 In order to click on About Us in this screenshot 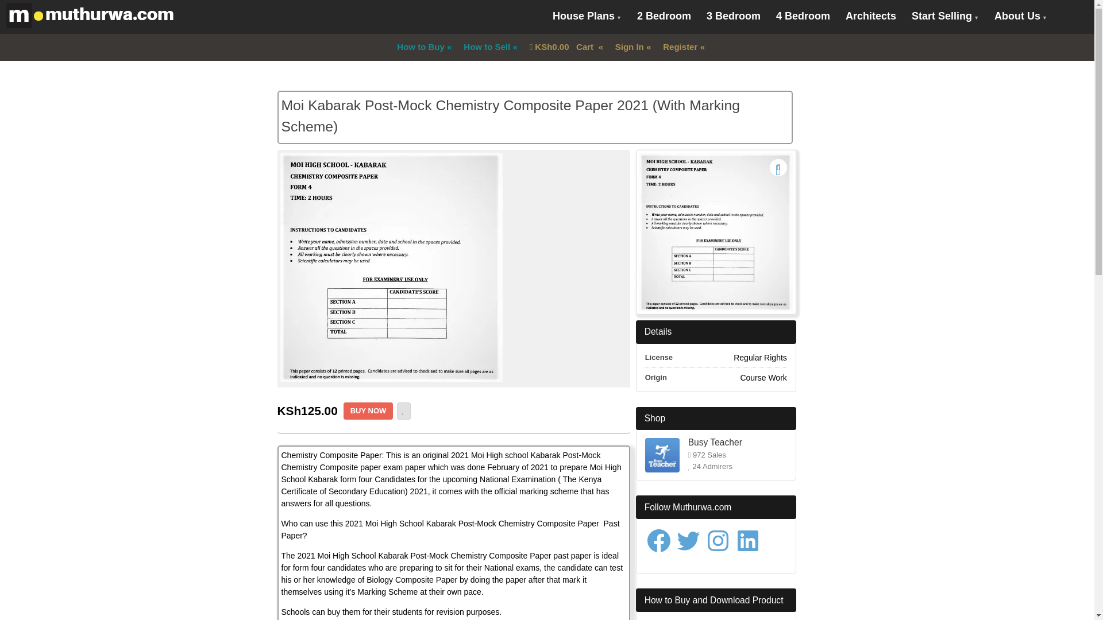, I will do `click(1020, 17)`.